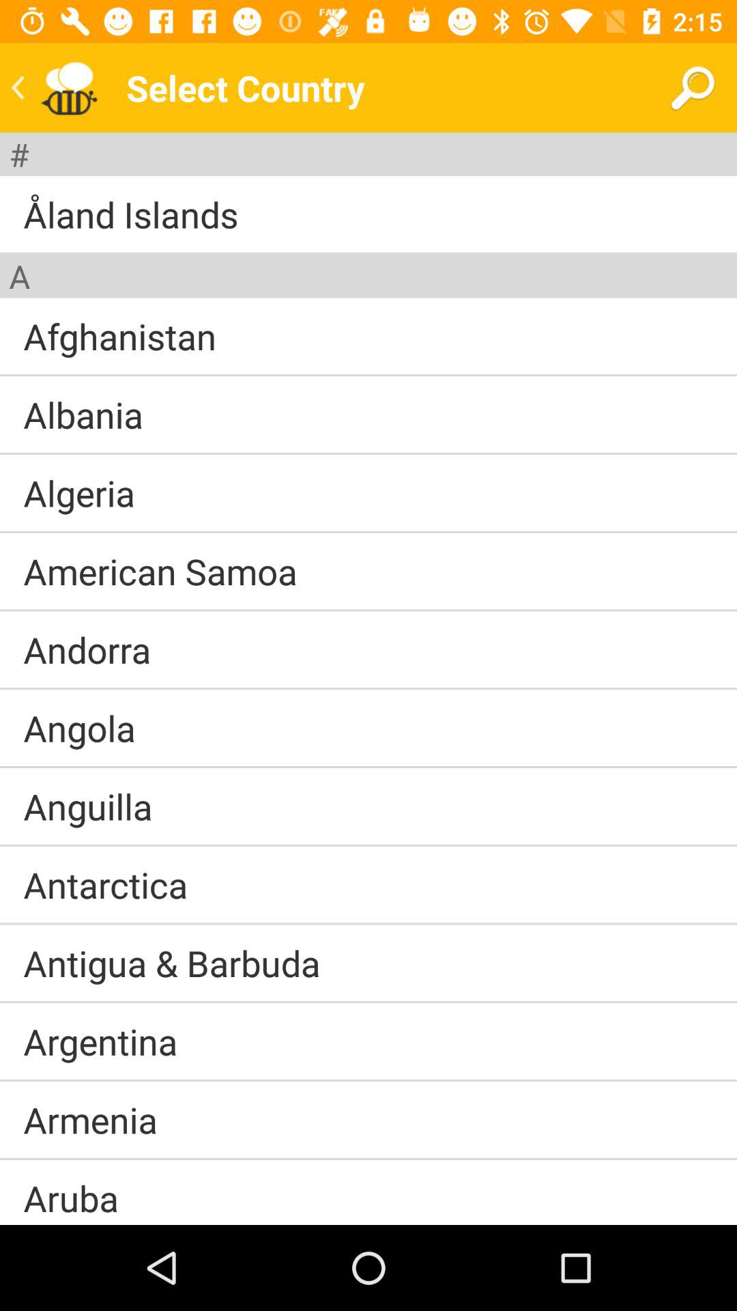 Image resolution: width=737 pixels, height=1311 pixels. I want to click on open icon next to select country icon, so click(692, 87).